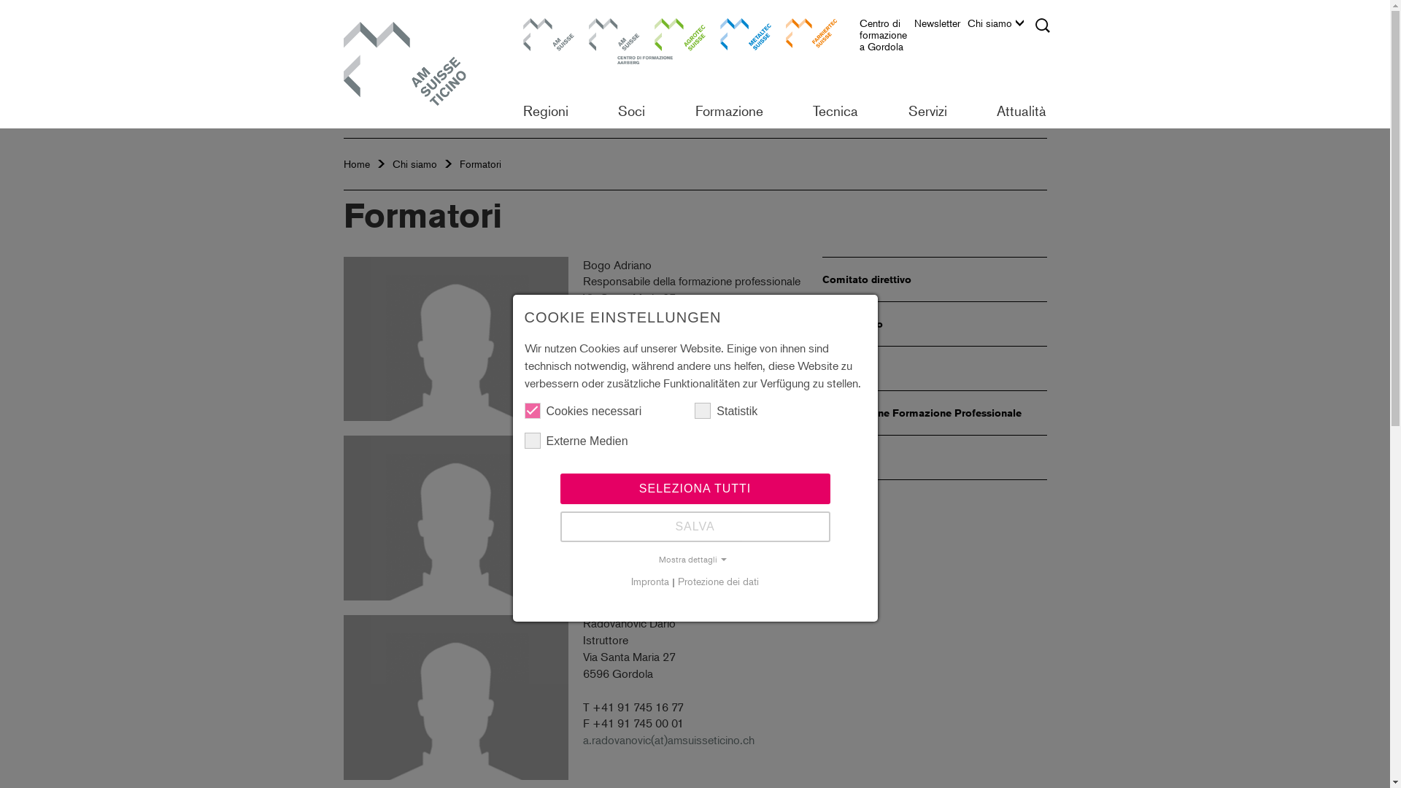  What do you see at coordinates (650, 581) in the screenshot?
I see `Impronta` at bounding box center [650, 581].